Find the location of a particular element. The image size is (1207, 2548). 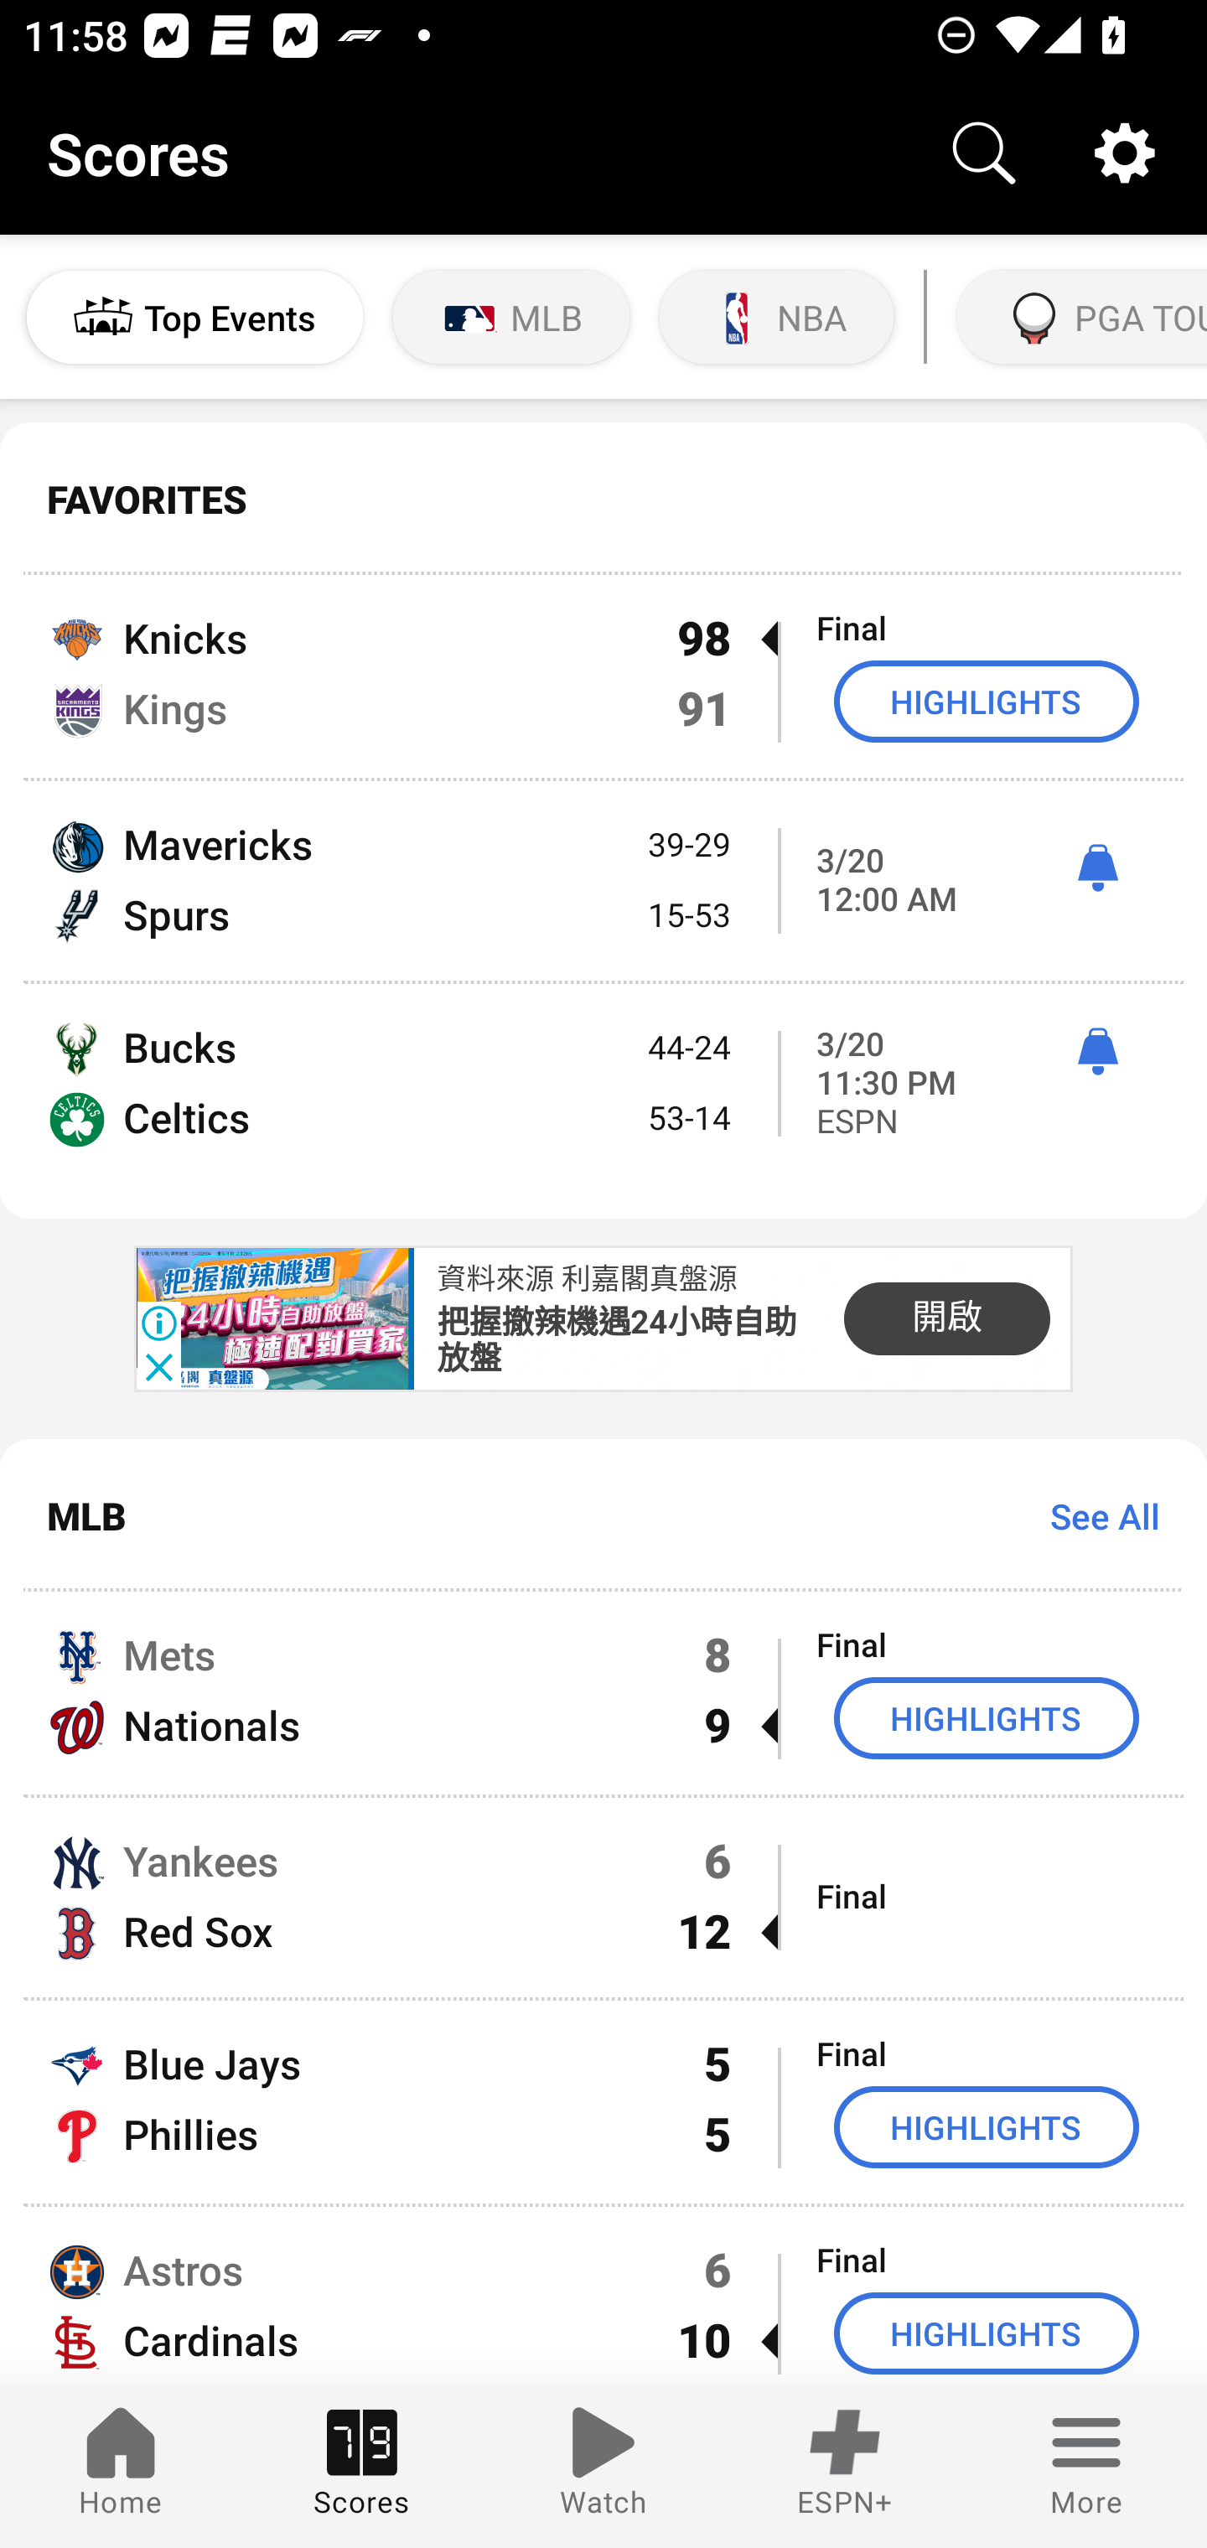

ESPN+ is located at coordinates (845, 2466).